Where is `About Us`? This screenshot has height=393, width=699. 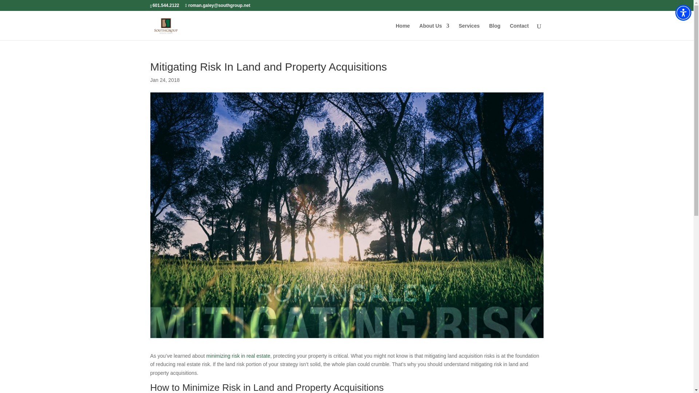 About Us is located at coordinates (434, 32).